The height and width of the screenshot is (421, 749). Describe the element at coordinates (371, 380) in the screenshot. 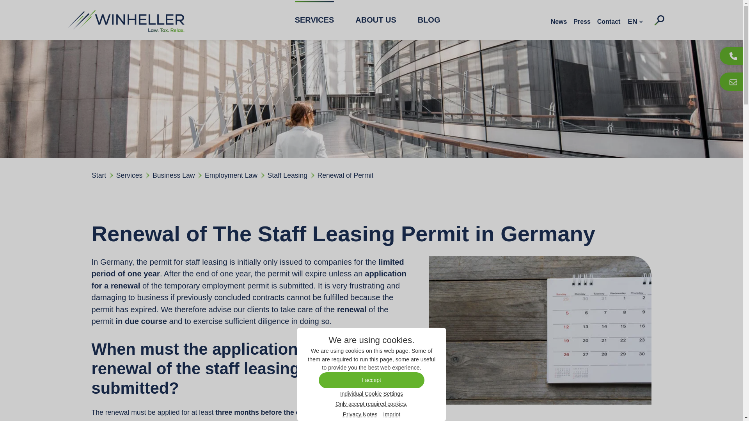

I see `I accept` at that location.